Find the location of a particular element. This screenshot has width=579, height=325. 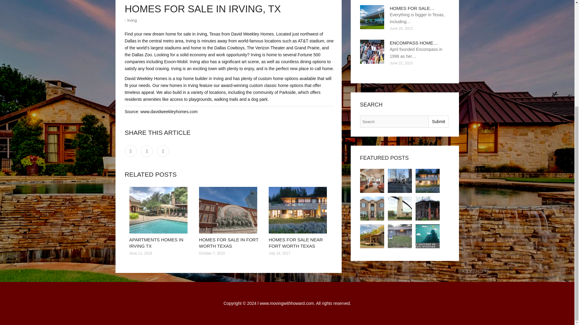

HOMES FOR SALE NEAR FORT WORTH TEXAS is located at coordinates (296, 243).